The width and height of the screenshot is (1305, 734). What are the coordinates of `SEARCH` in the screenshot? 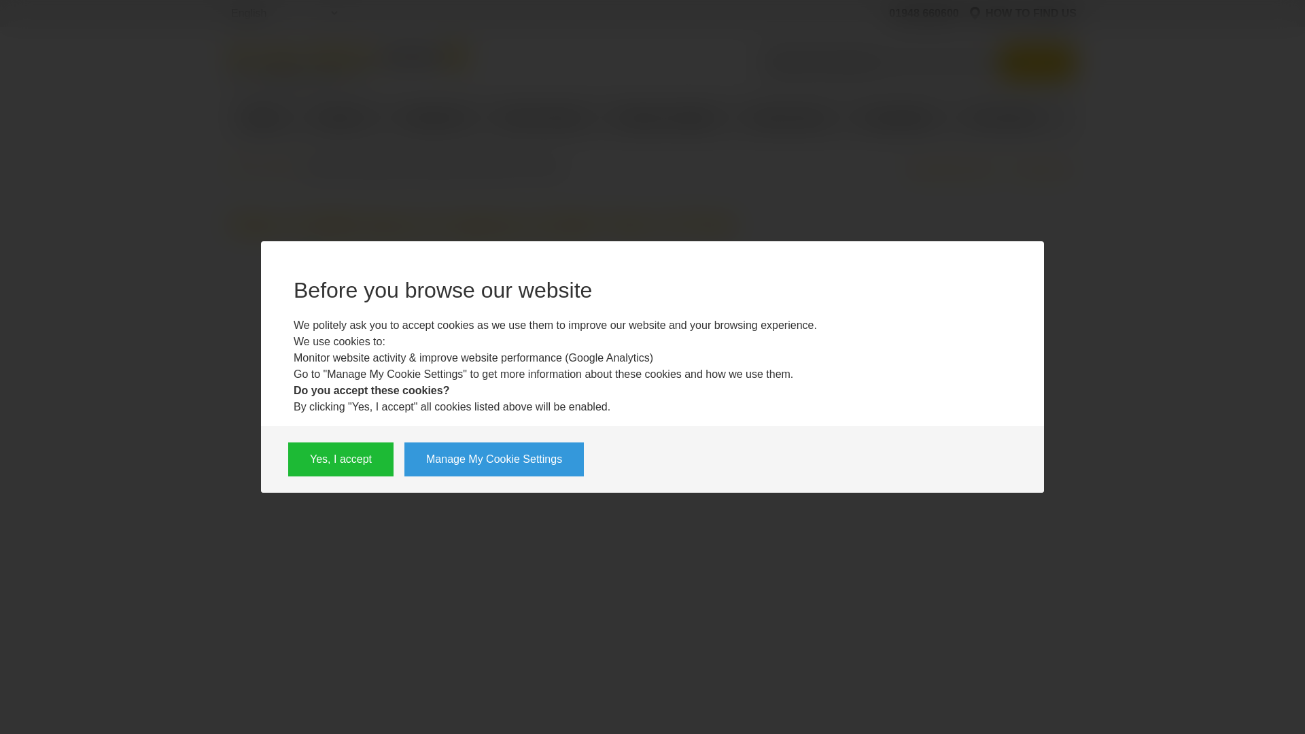 It's located at (1037, 63).